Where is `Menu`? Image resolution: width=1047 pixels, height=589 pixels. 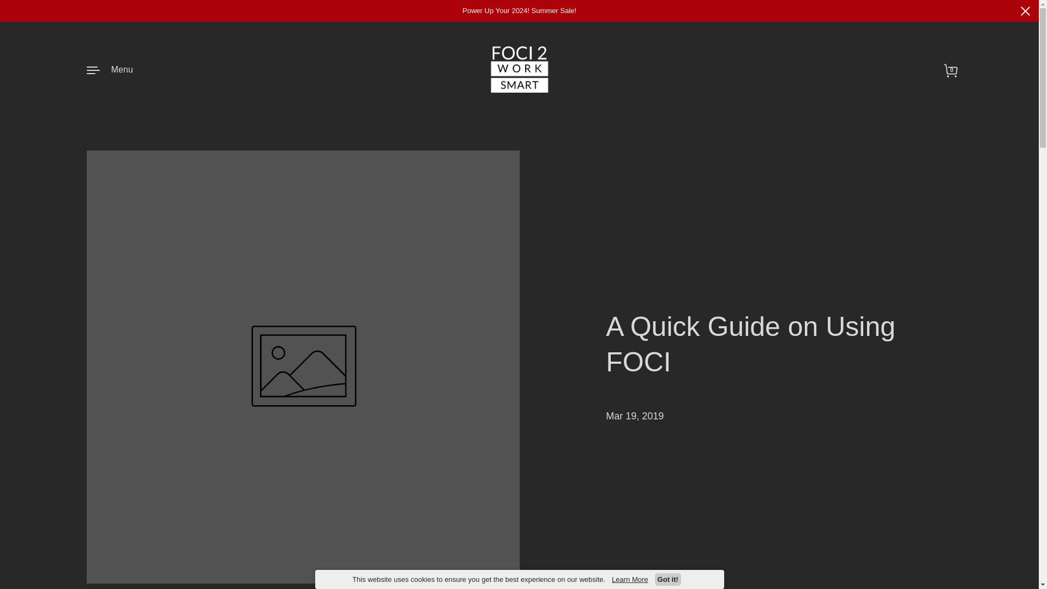 Menu is located at coordinates (110, 69).